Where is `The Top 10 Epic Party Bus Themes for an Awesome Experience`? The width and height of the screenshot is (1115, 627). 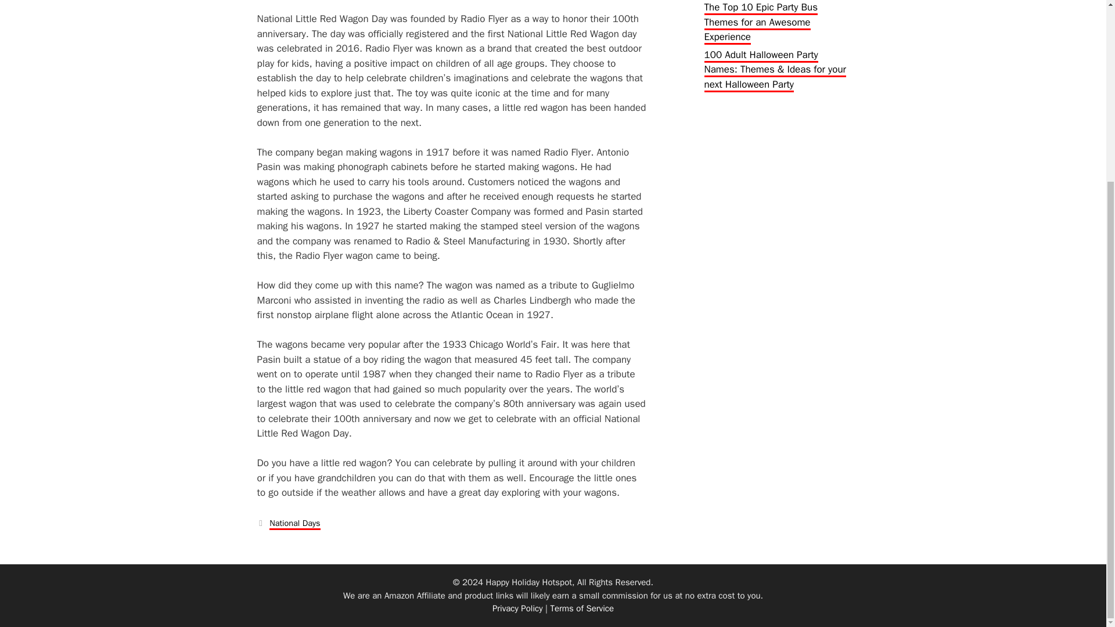
The Top 10 Epic Party Bus Themes for an Awesome Experience is located at coordinates (760, 23).